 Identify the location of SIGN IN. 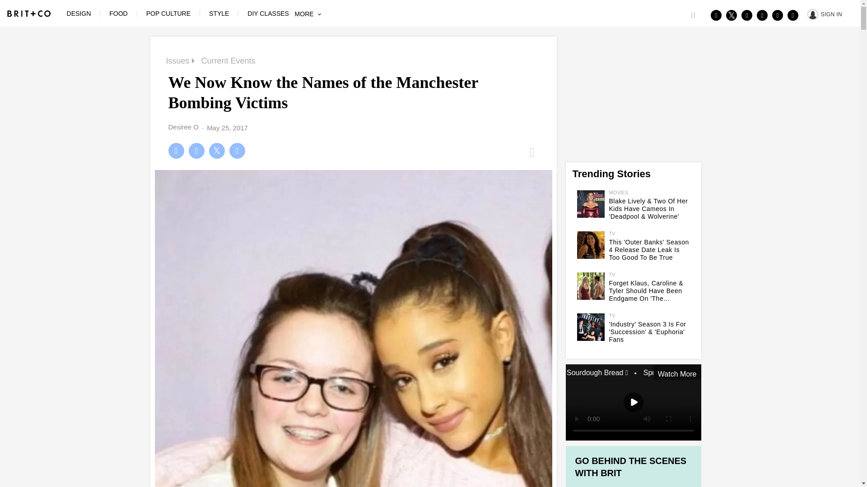
(825, 14).